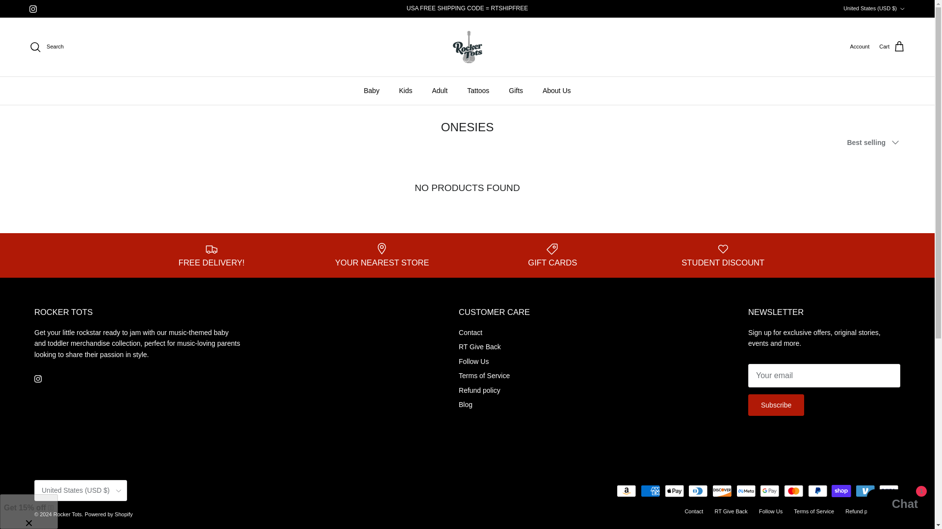 The width and height of the screenshot is (942, 529). Describe the element at coordinates (769, 491) in the screenshot. I see `Google Pay` at that location.